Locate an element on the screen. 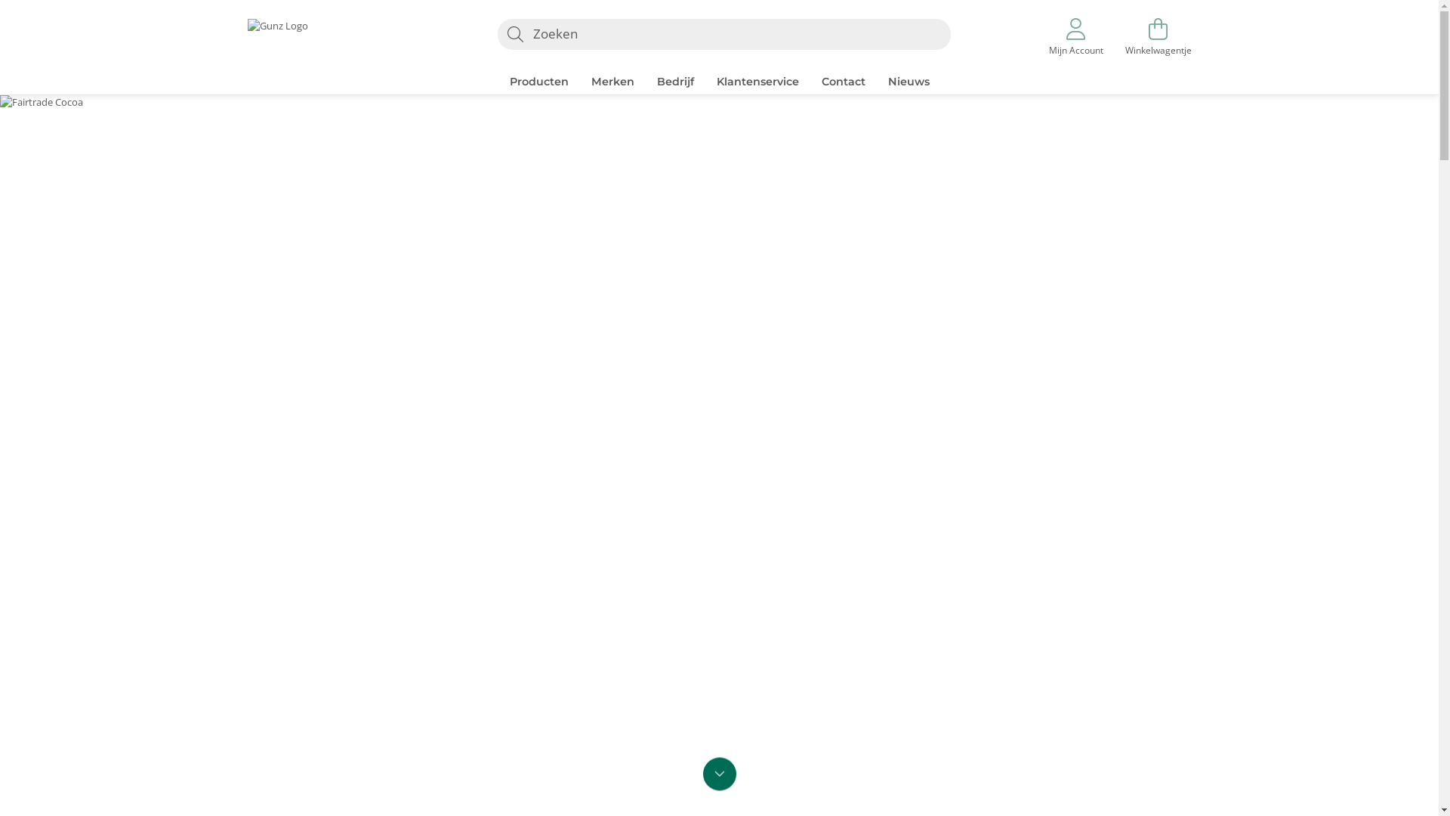  Winkelwagentje is located at coordinates (1158, 39).